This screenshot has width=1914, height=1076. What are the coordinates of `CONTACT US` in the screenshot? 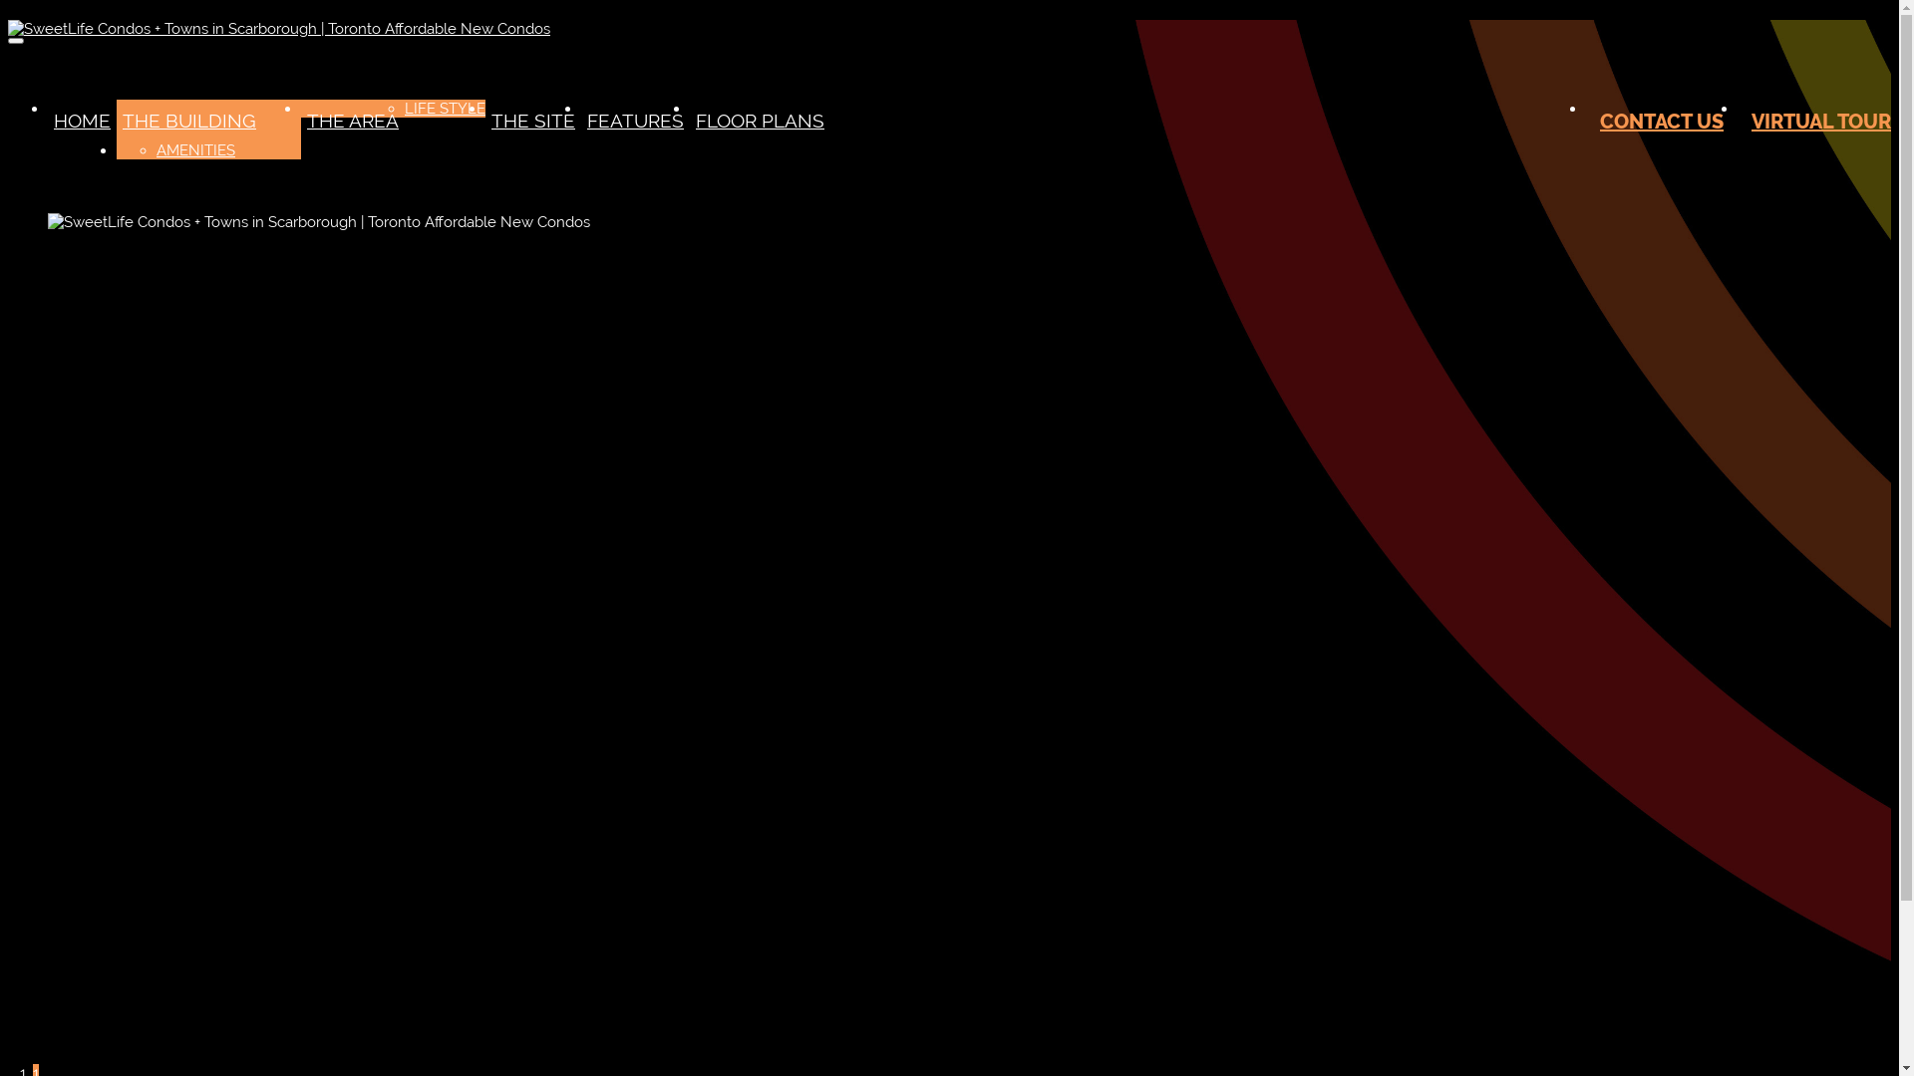 It's located at (1662, 122).